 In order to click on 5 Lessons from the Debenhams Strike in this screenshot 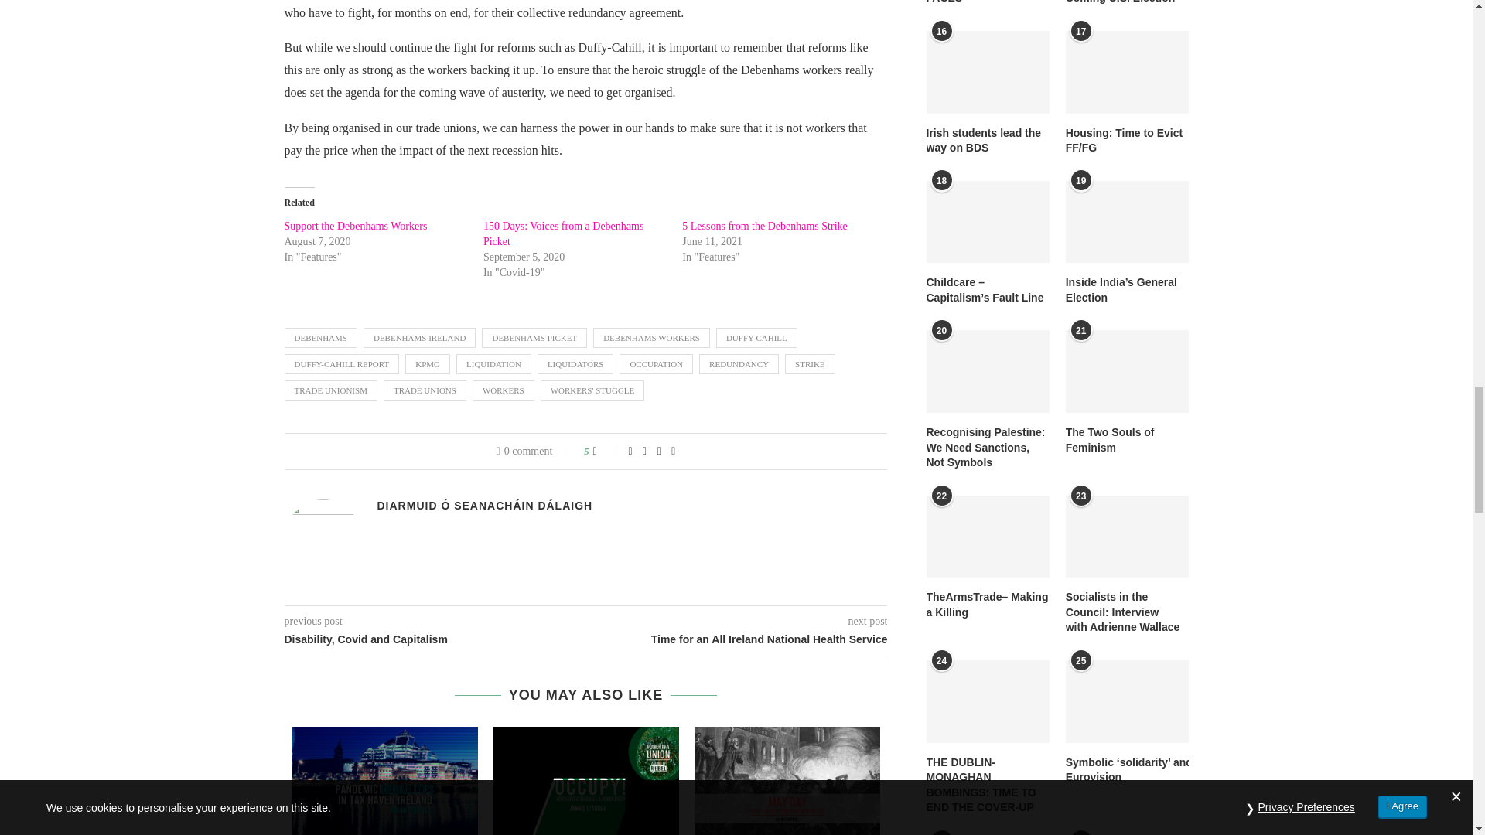, I will do `click(764, 226)`.